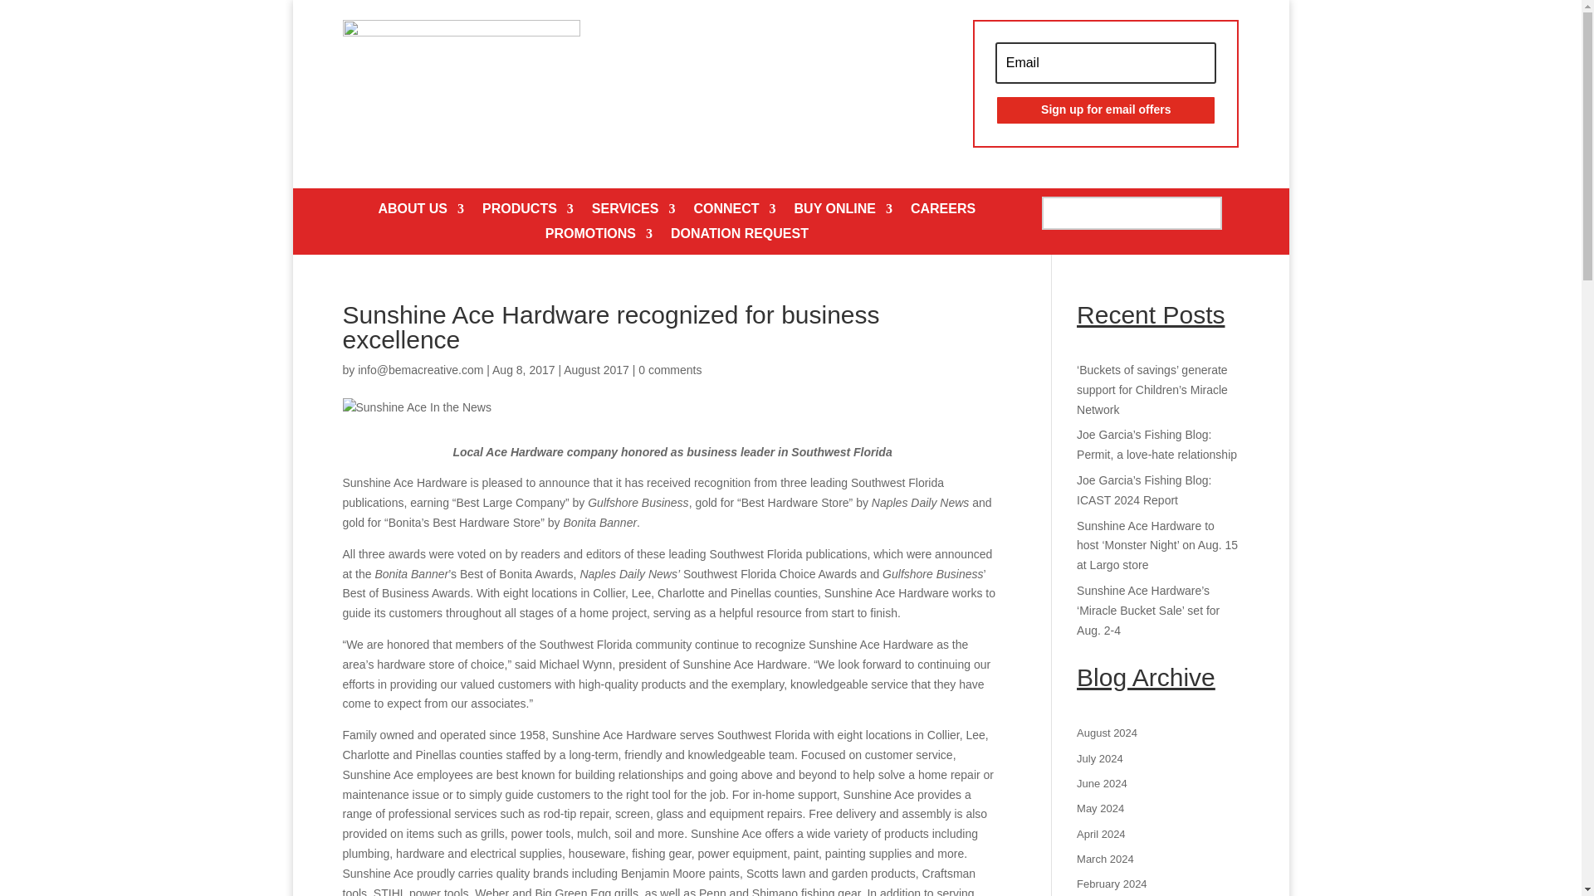  What do you see at coordinates (420, 212) in the screenshot?
I see `ABOUT US` at bounding box center [420, 212].